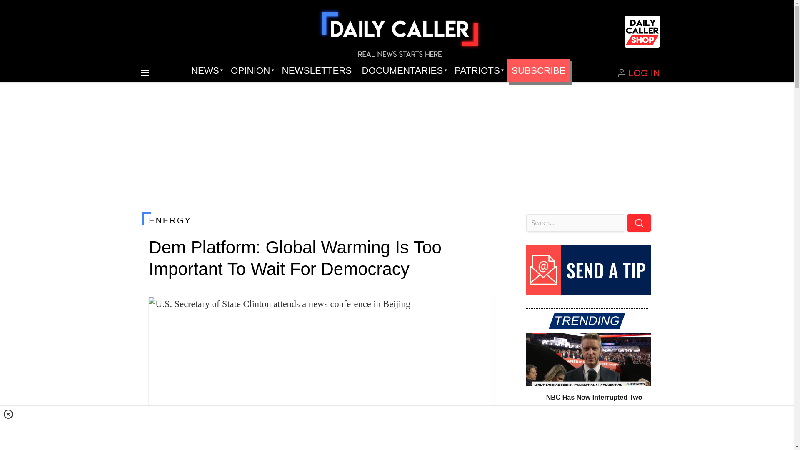 This screenshot has height=450, width=800. I want to click on DOCUMENTARIES, so click(403, 71).